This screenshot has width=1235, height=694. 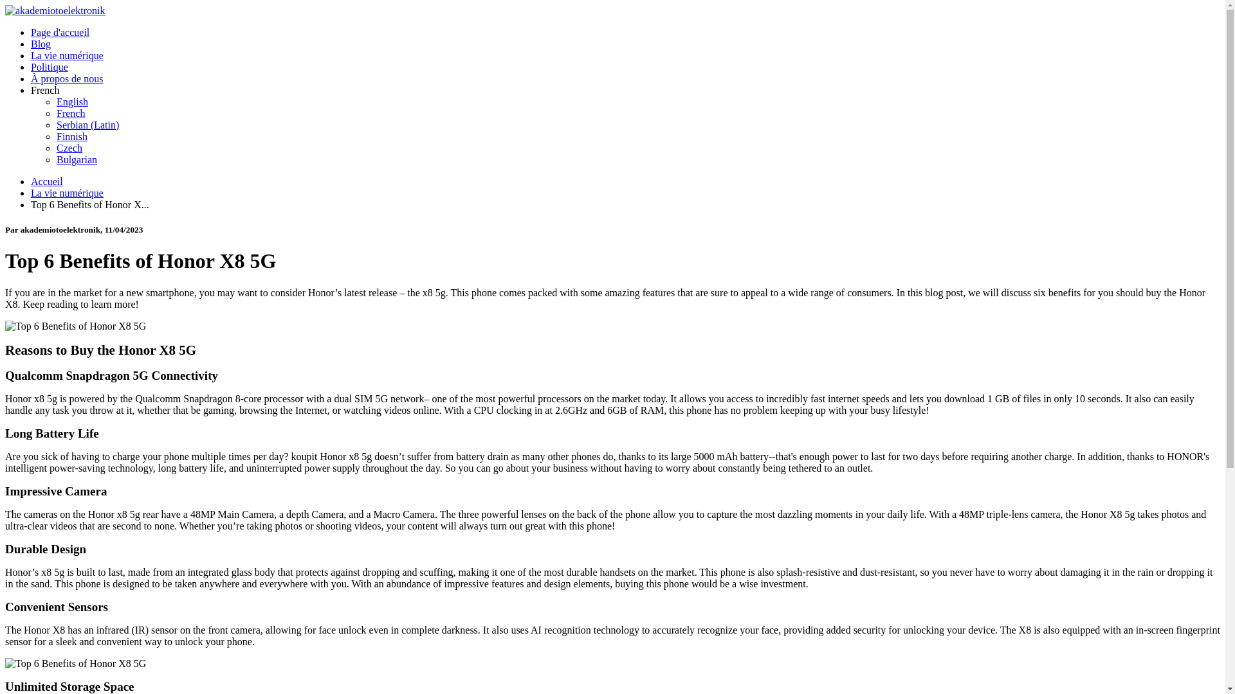 What do you see at coordinates (77, 159) in the screenshot?
I see `Bulgarian` at bounding box center [77, 159].